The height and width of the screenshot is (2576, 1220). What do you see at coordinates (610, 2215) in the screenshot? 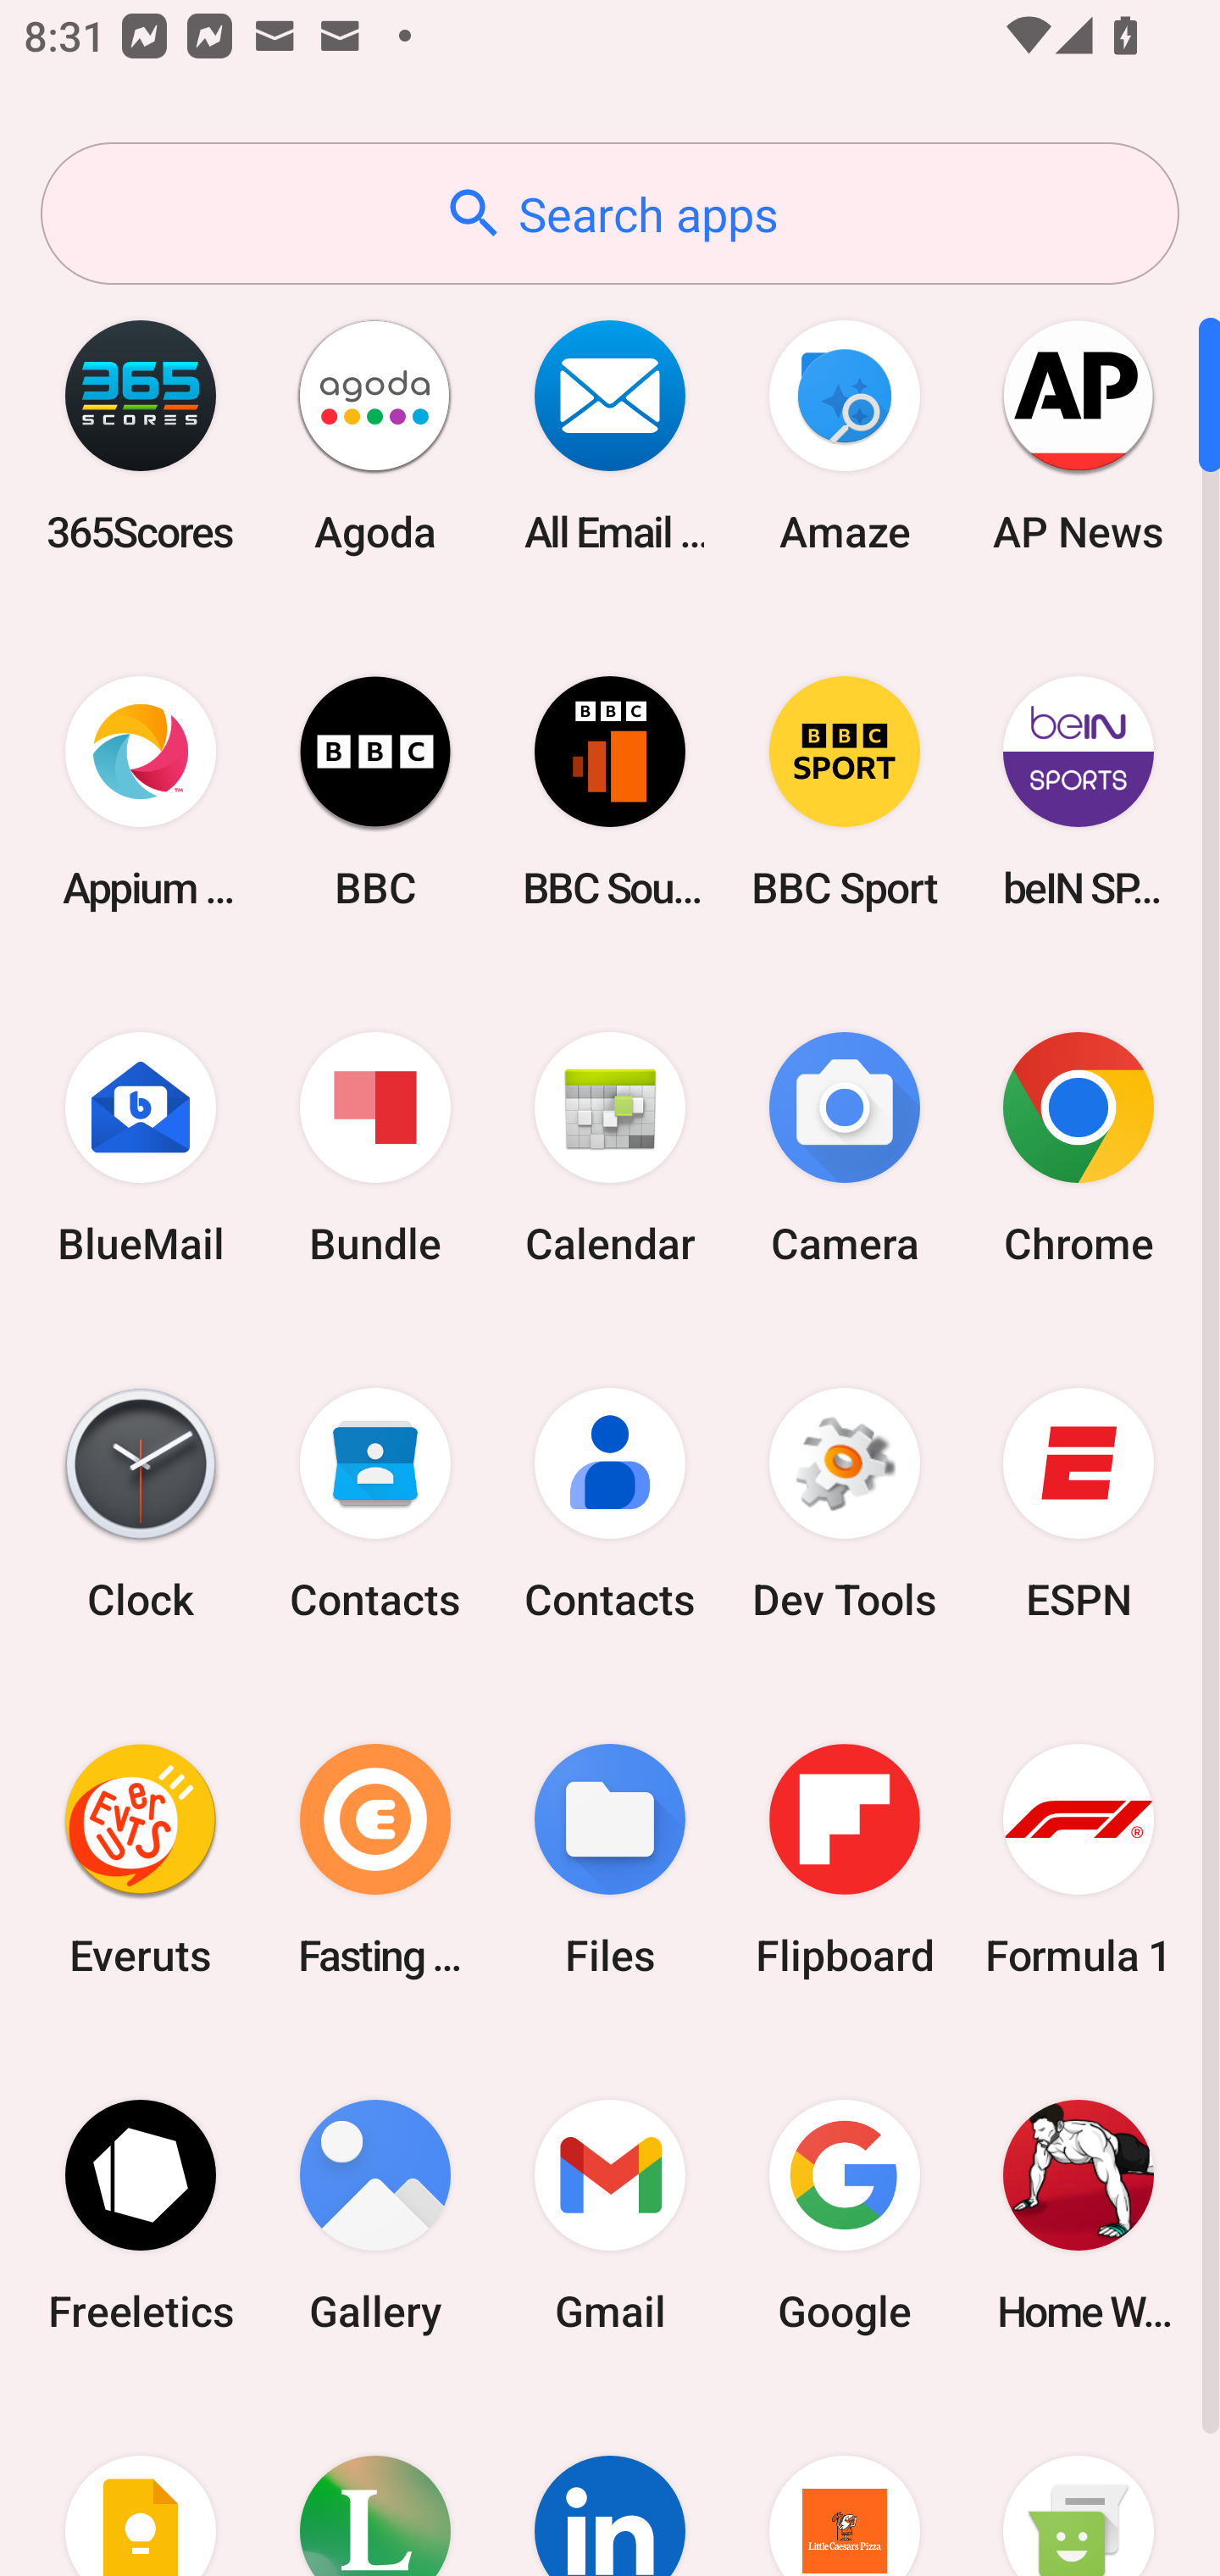
I see `Gmail` at bounding box center [610, 2215].